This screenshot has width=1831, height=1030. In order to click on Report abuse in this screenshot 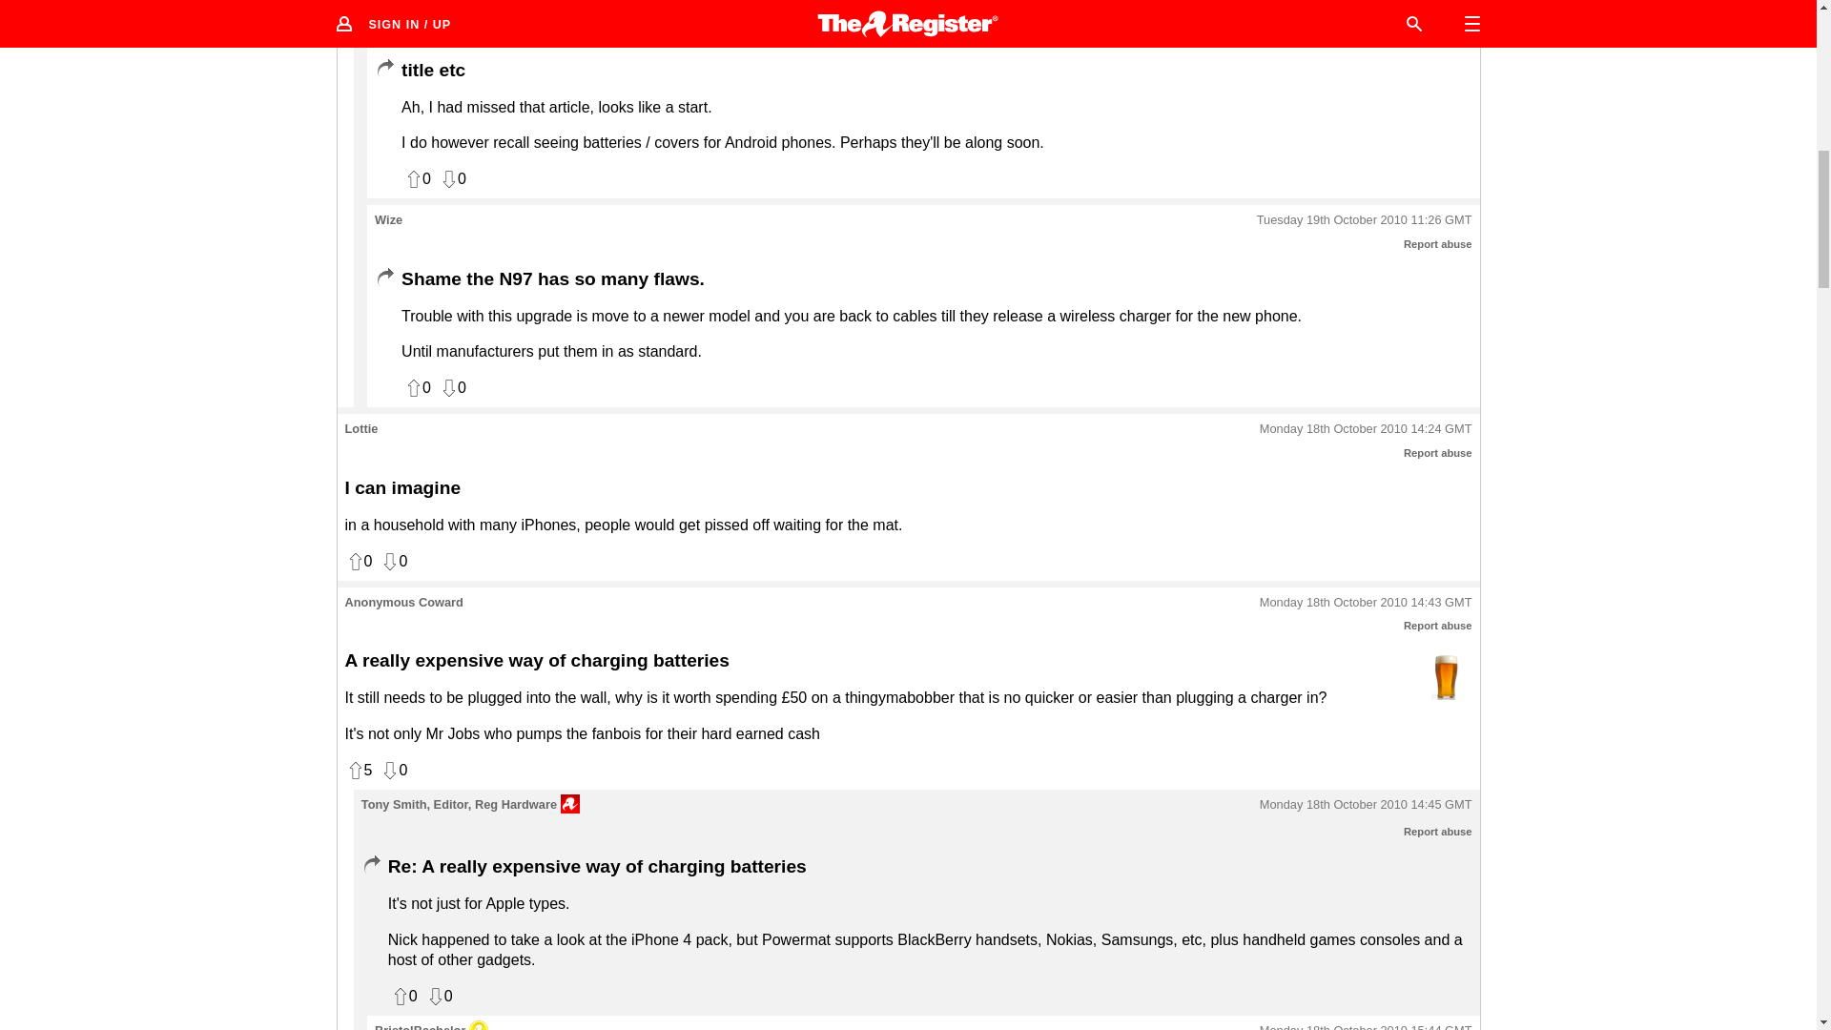, I will do `click(1438, 452)`.